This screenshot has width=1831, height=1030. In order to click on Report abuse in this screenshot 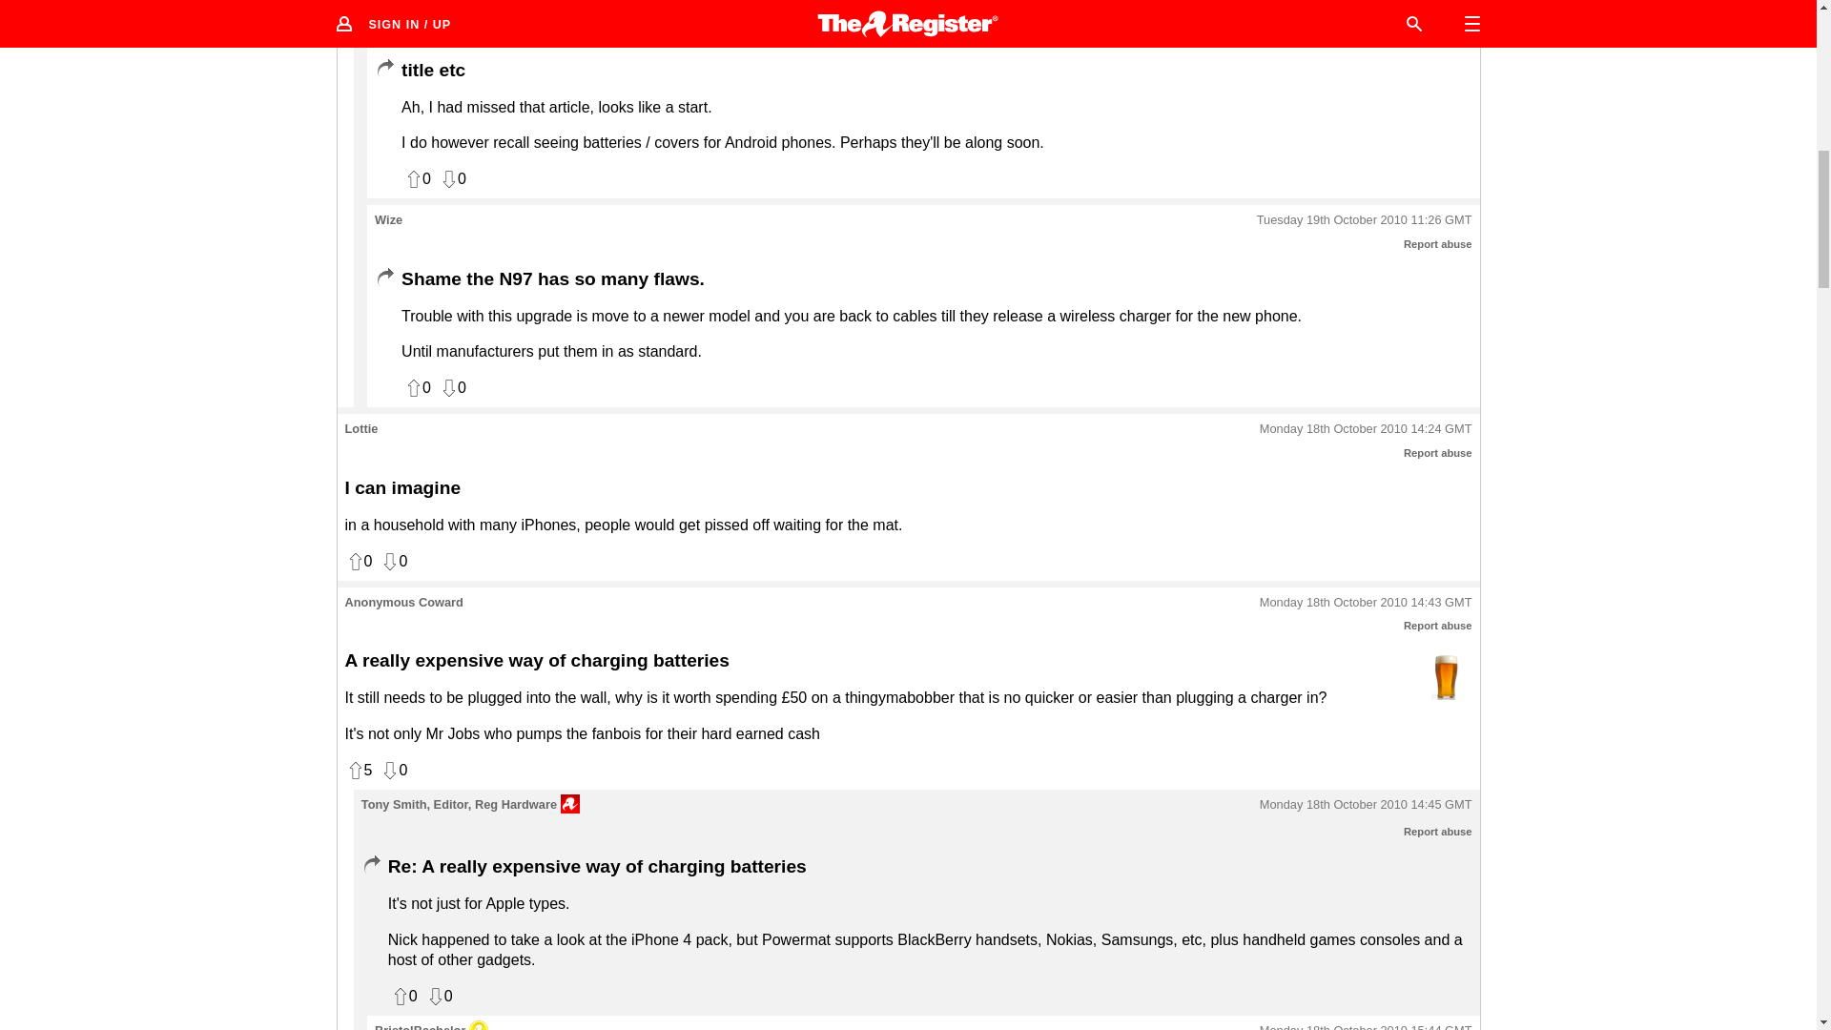, I will do `click(1438, 452)`.